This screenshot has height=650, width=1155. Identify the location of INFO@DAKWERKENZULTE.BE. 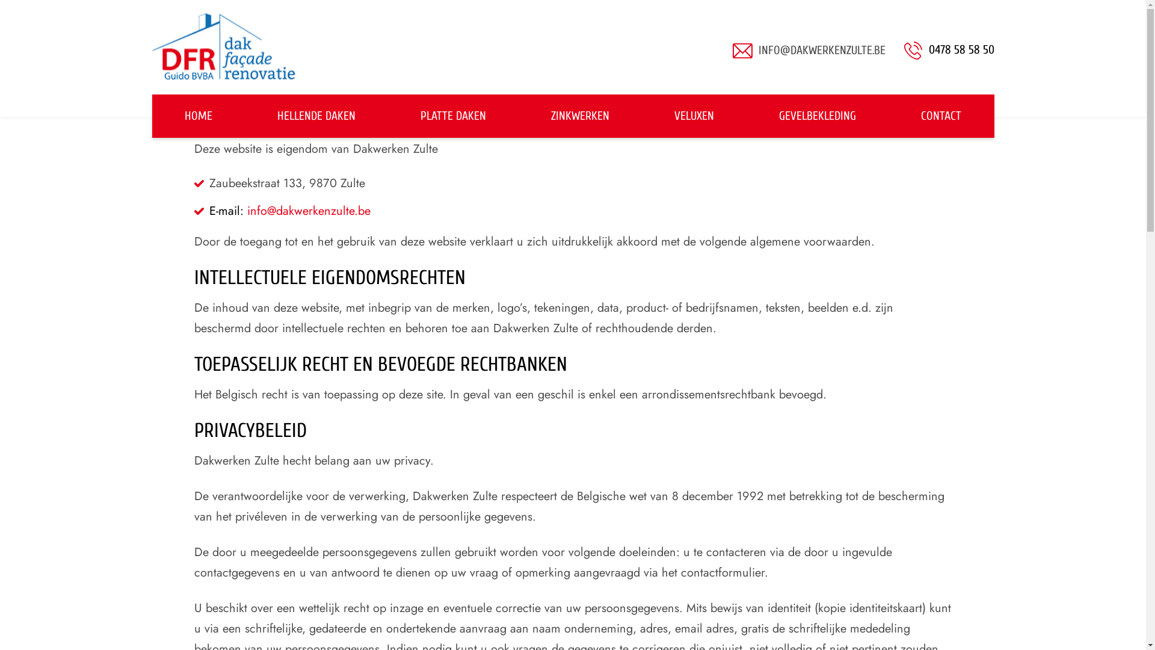
(822, 51).